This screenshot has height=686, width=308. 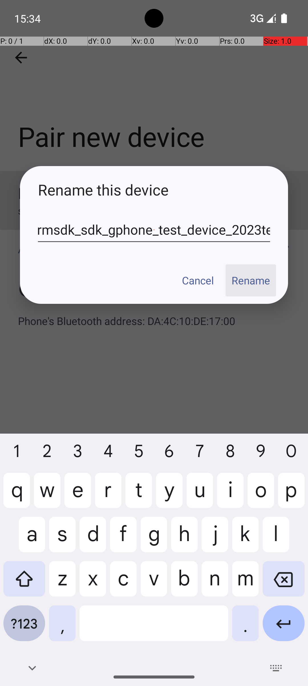 I want to click on sdk_gphone64_armsdk_sdk_gphone_test_device_2023test_device_202364, so click(x=154, y=230).